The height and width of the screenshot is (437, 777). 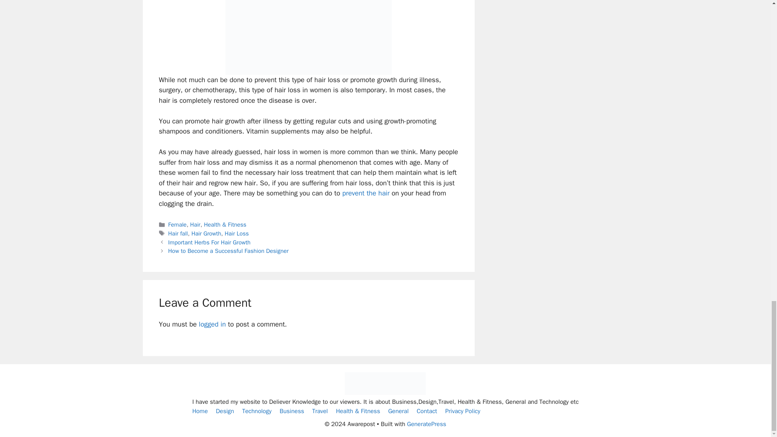 I want to click on logged in, so click(x=212, y=324).